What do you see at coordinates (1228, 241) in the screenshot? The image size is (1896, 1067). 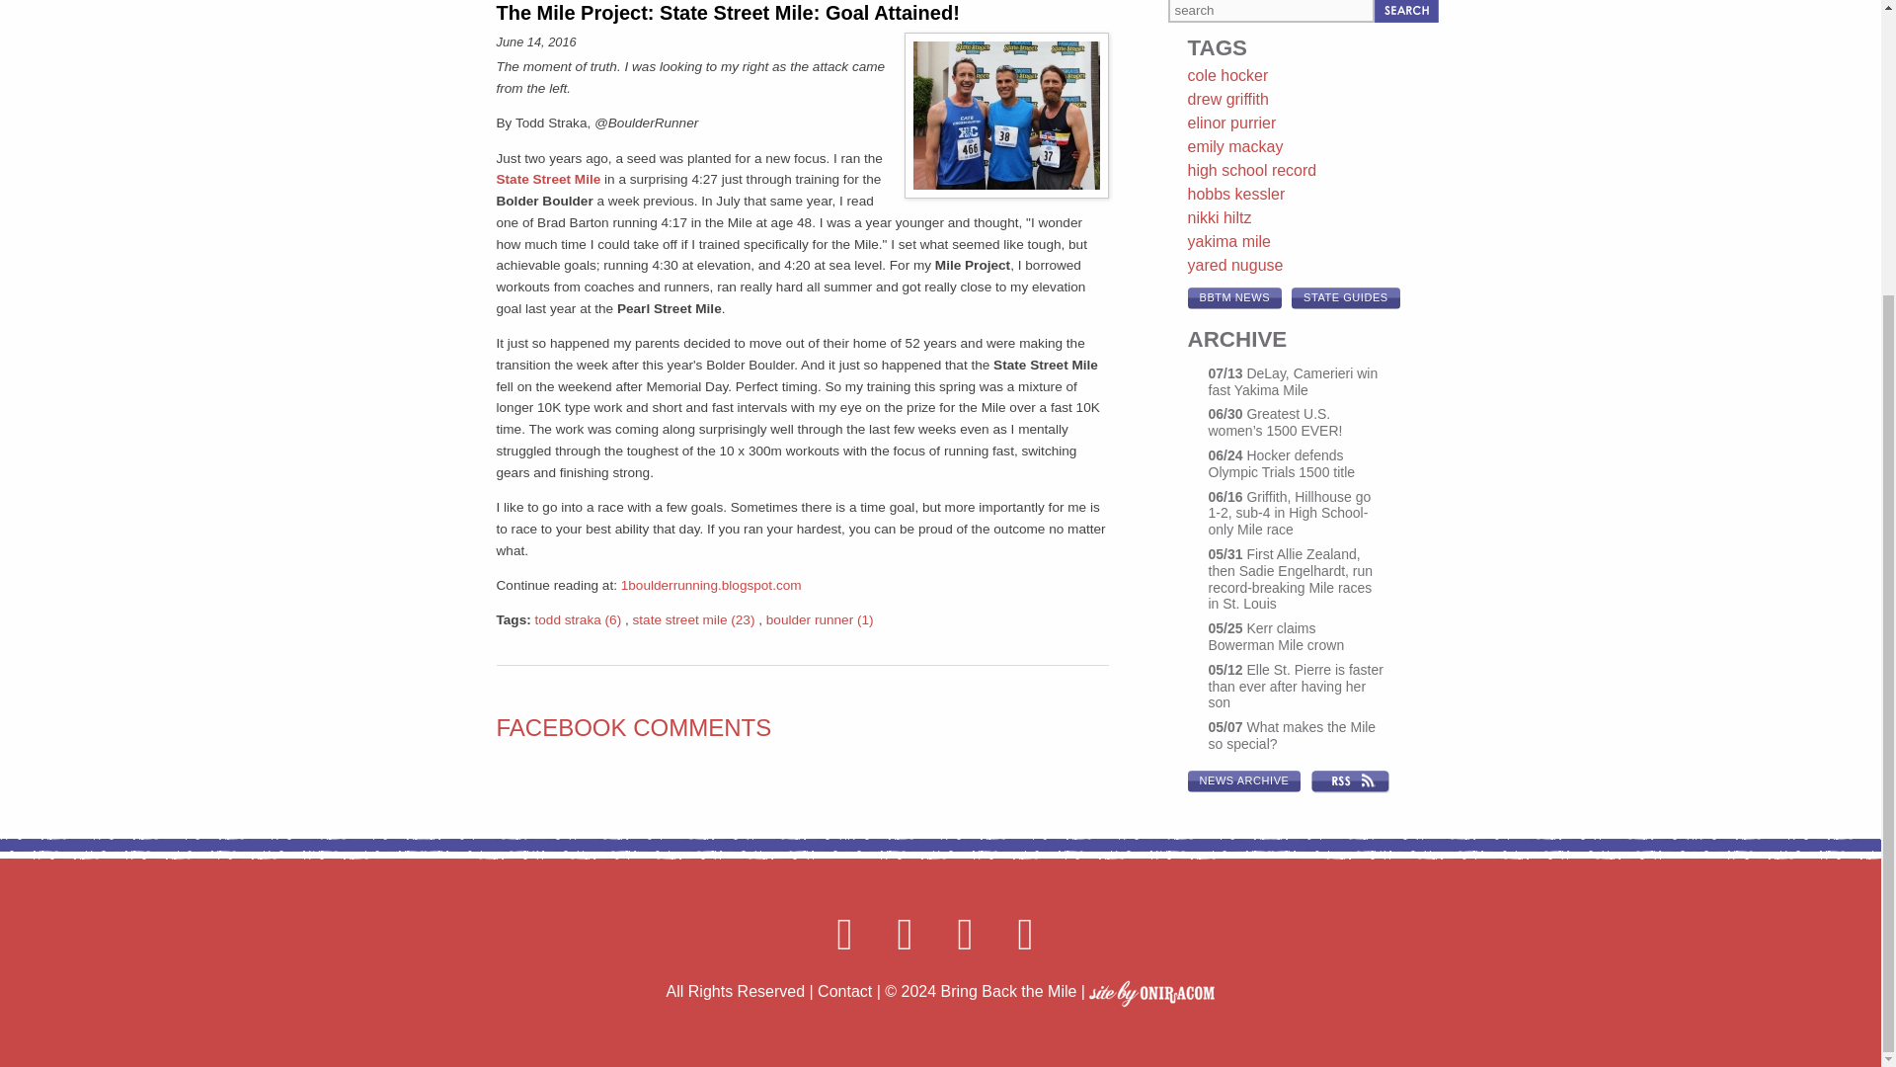 I see `yakima mile` at bounding box center [1228, 241].